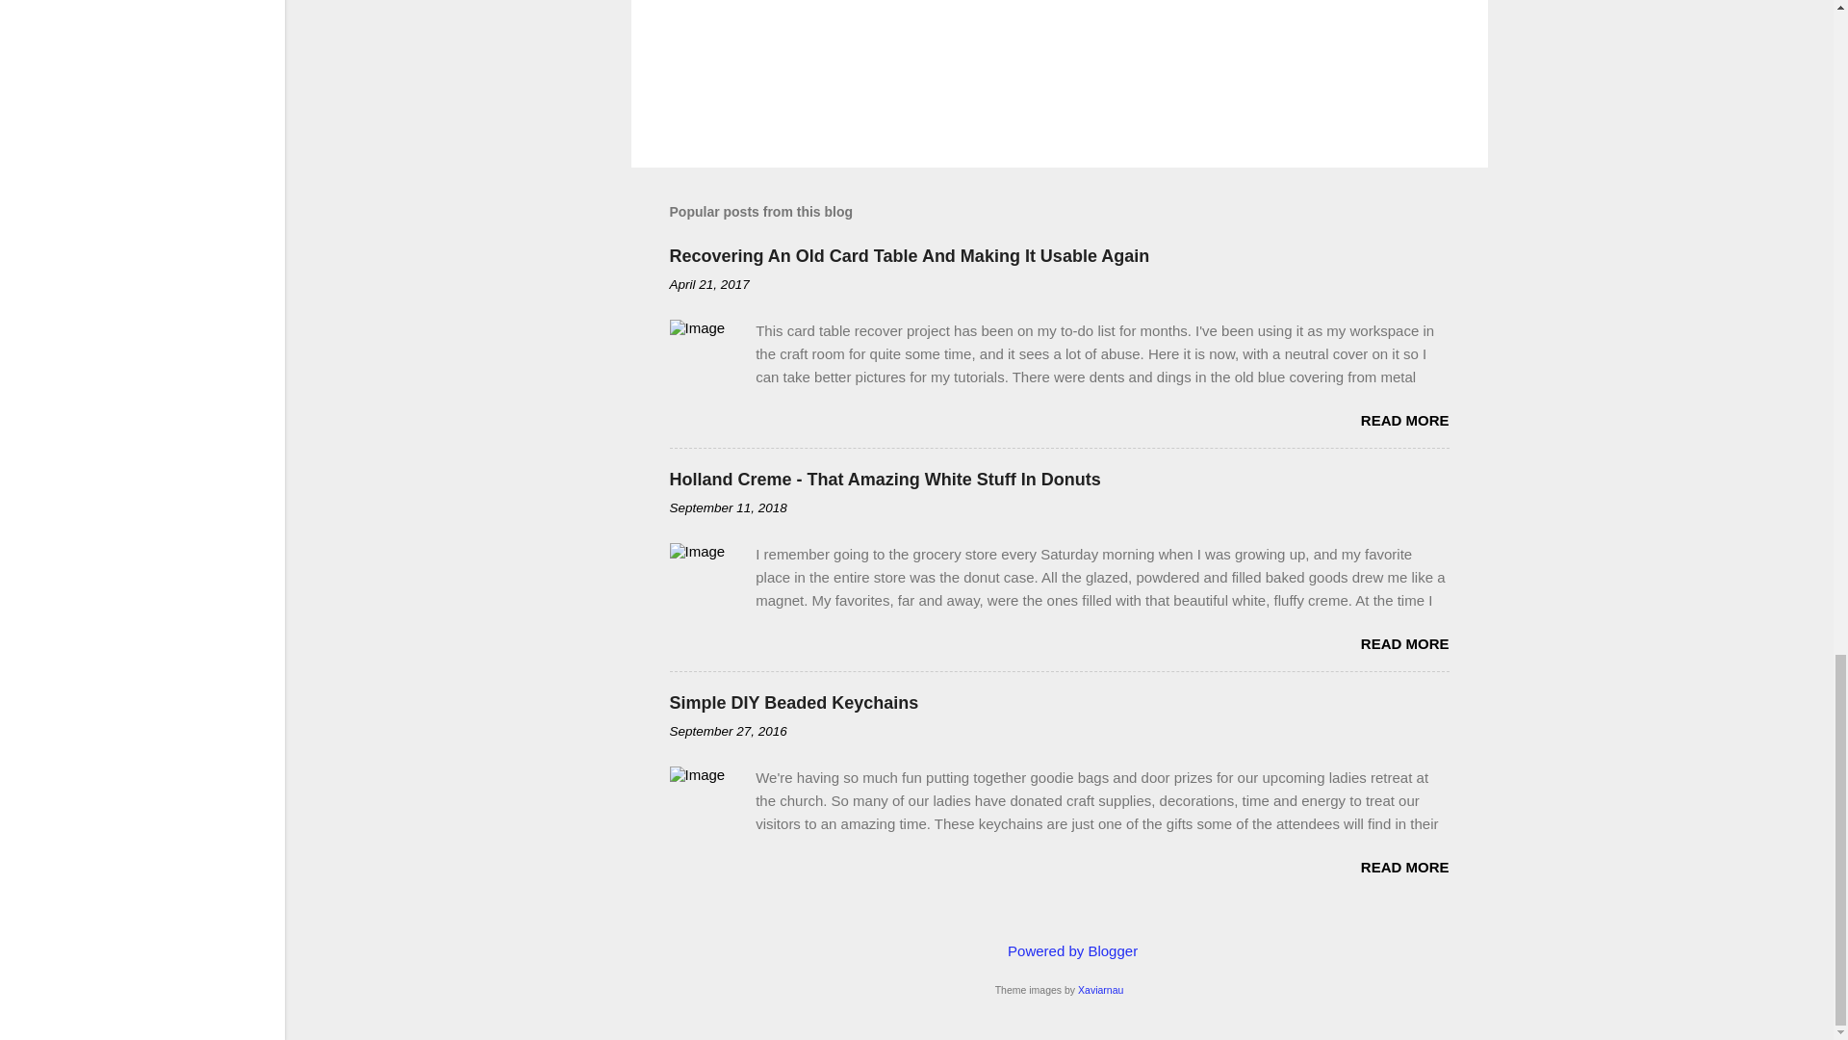 Image resolution: width=1848 pixels, height=1040 pixels. I want to click on Powered by Blogger, so click(1059, 949).